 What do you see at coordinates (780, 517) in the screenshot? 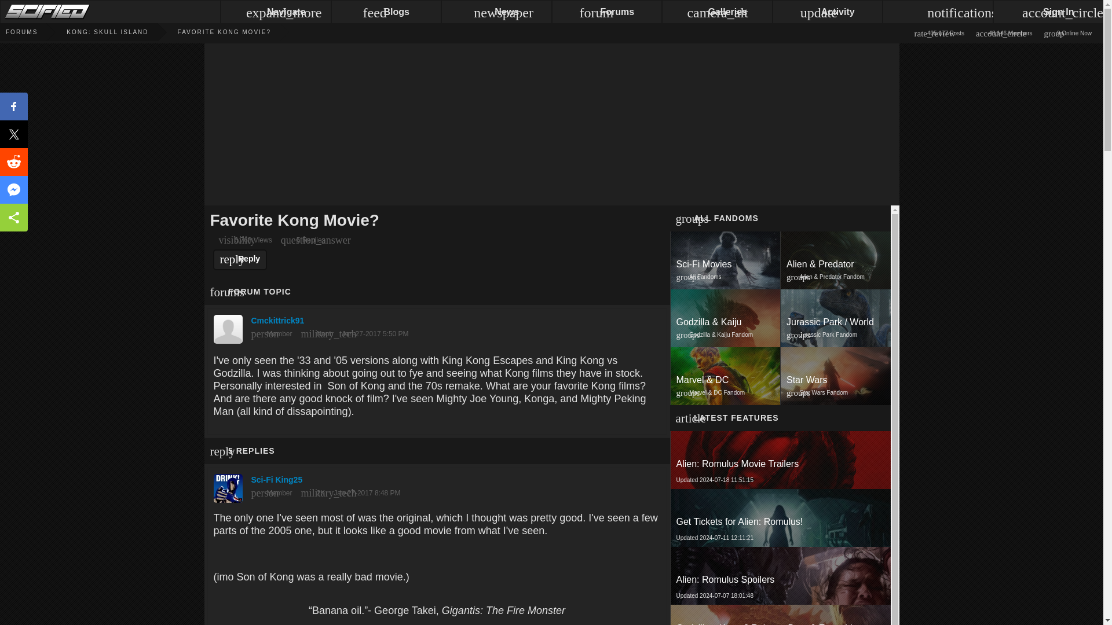
I see `FAVORITE KONG MOVIE?` at bounding box center [780, 517].